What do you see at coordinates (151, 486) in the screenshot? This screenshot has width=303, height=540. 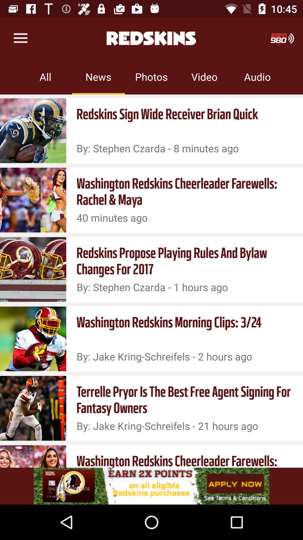 I see `adsence` at bounding box center [151, 486].